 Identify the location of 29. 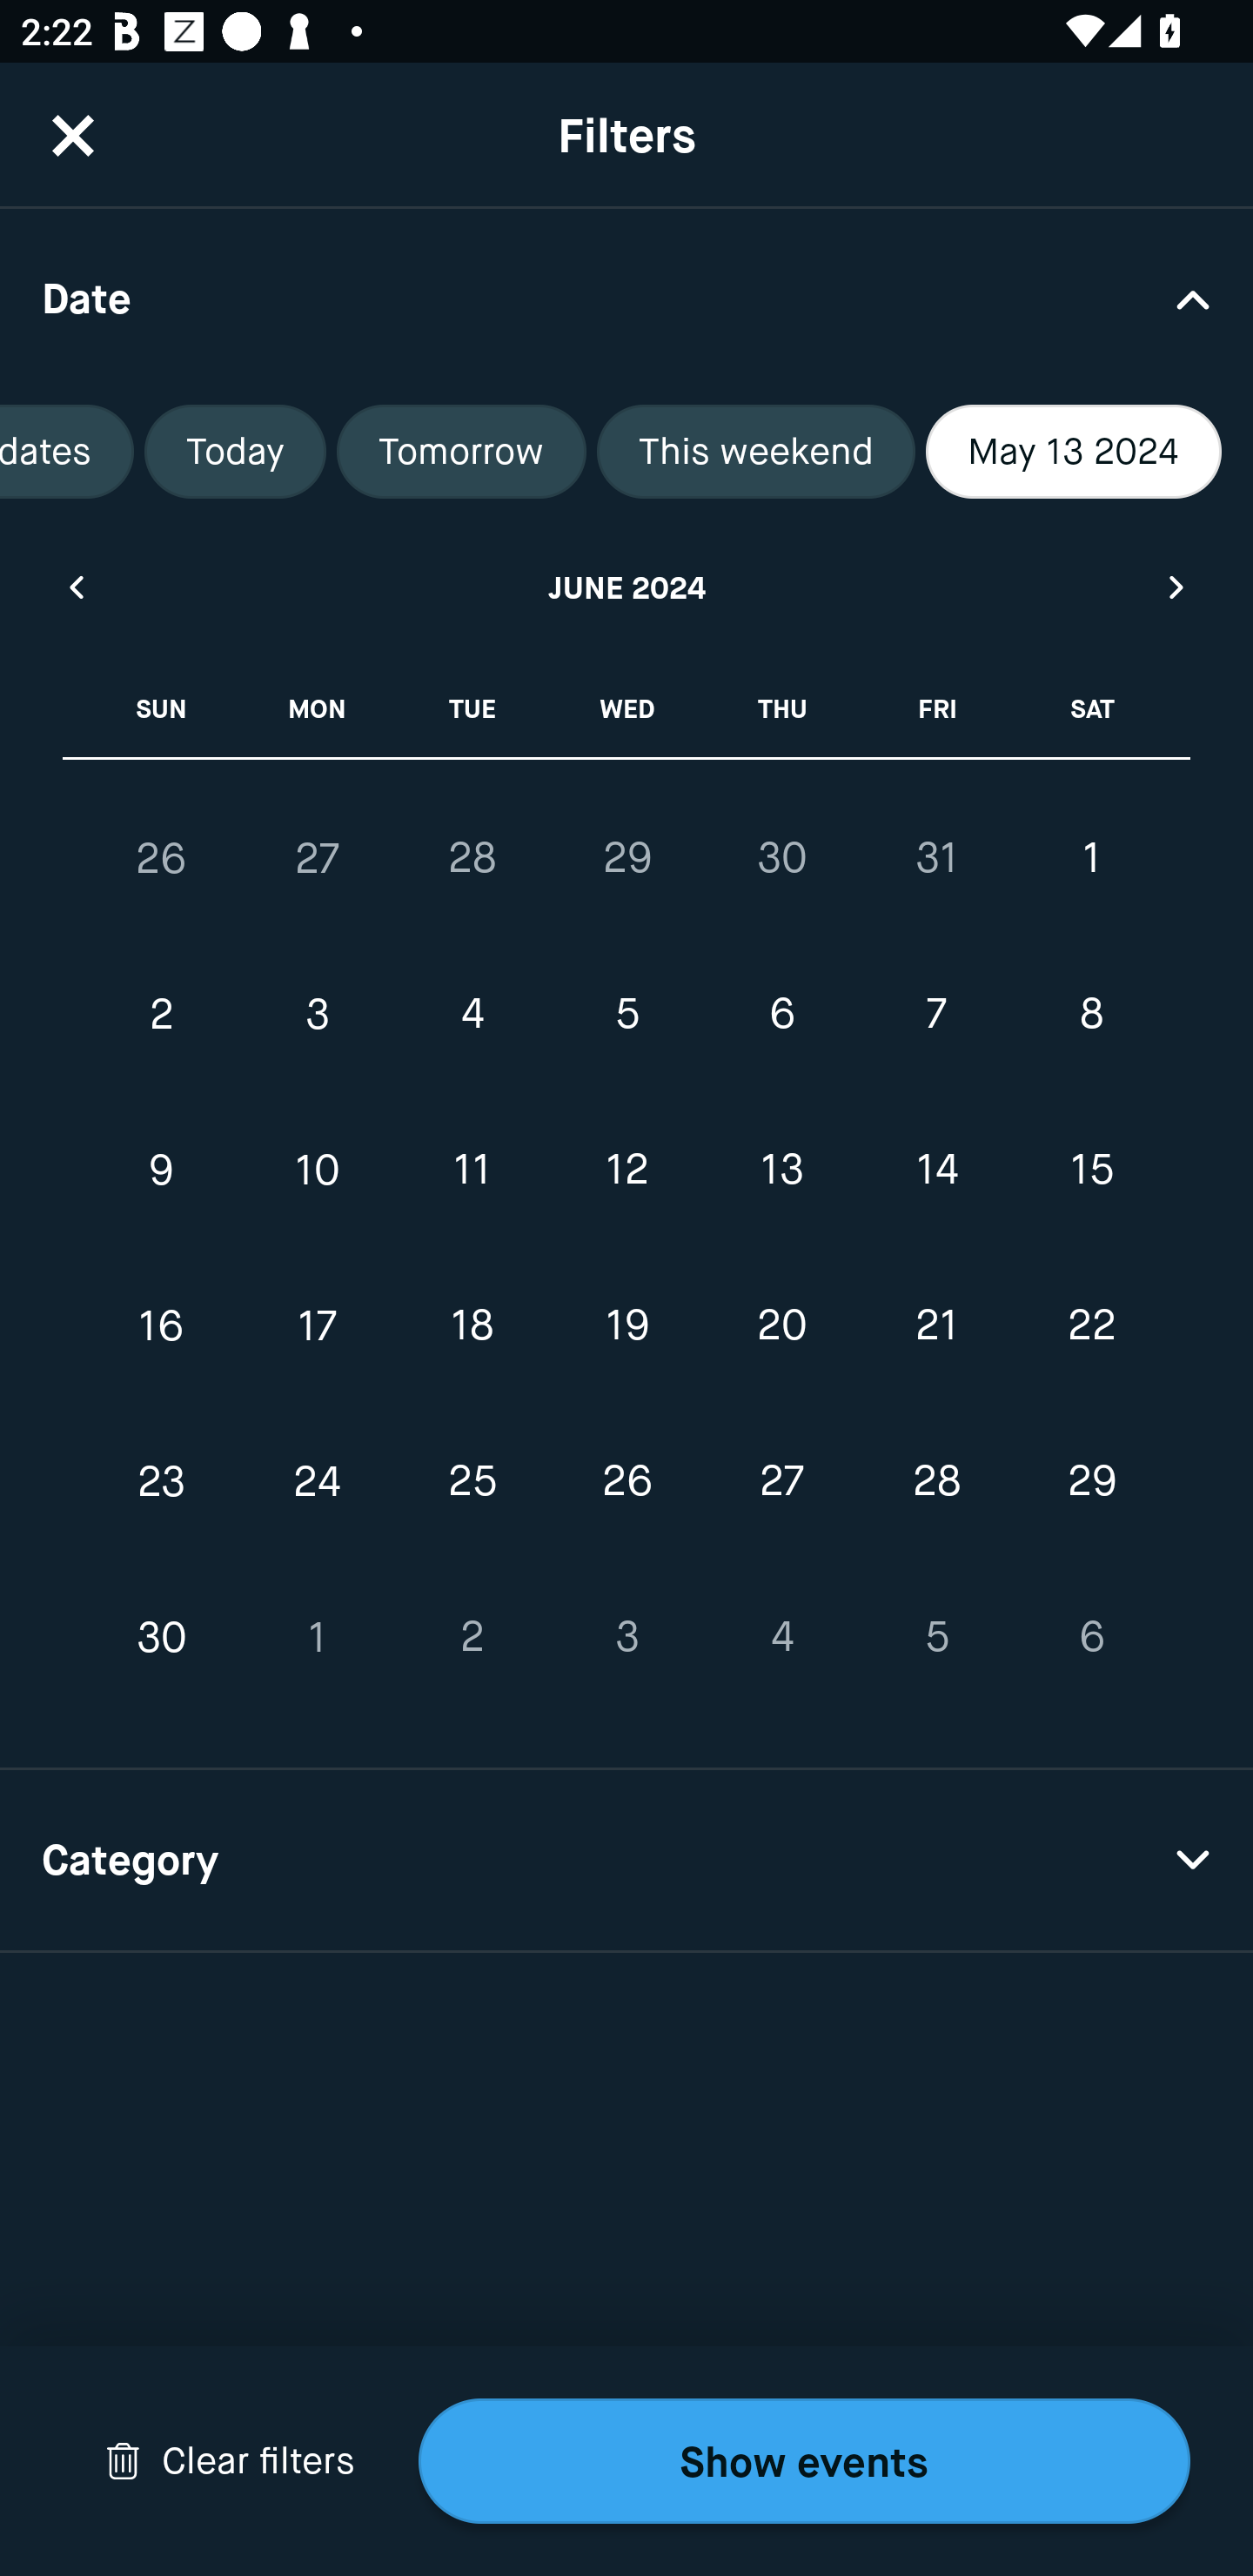
(626, 857).